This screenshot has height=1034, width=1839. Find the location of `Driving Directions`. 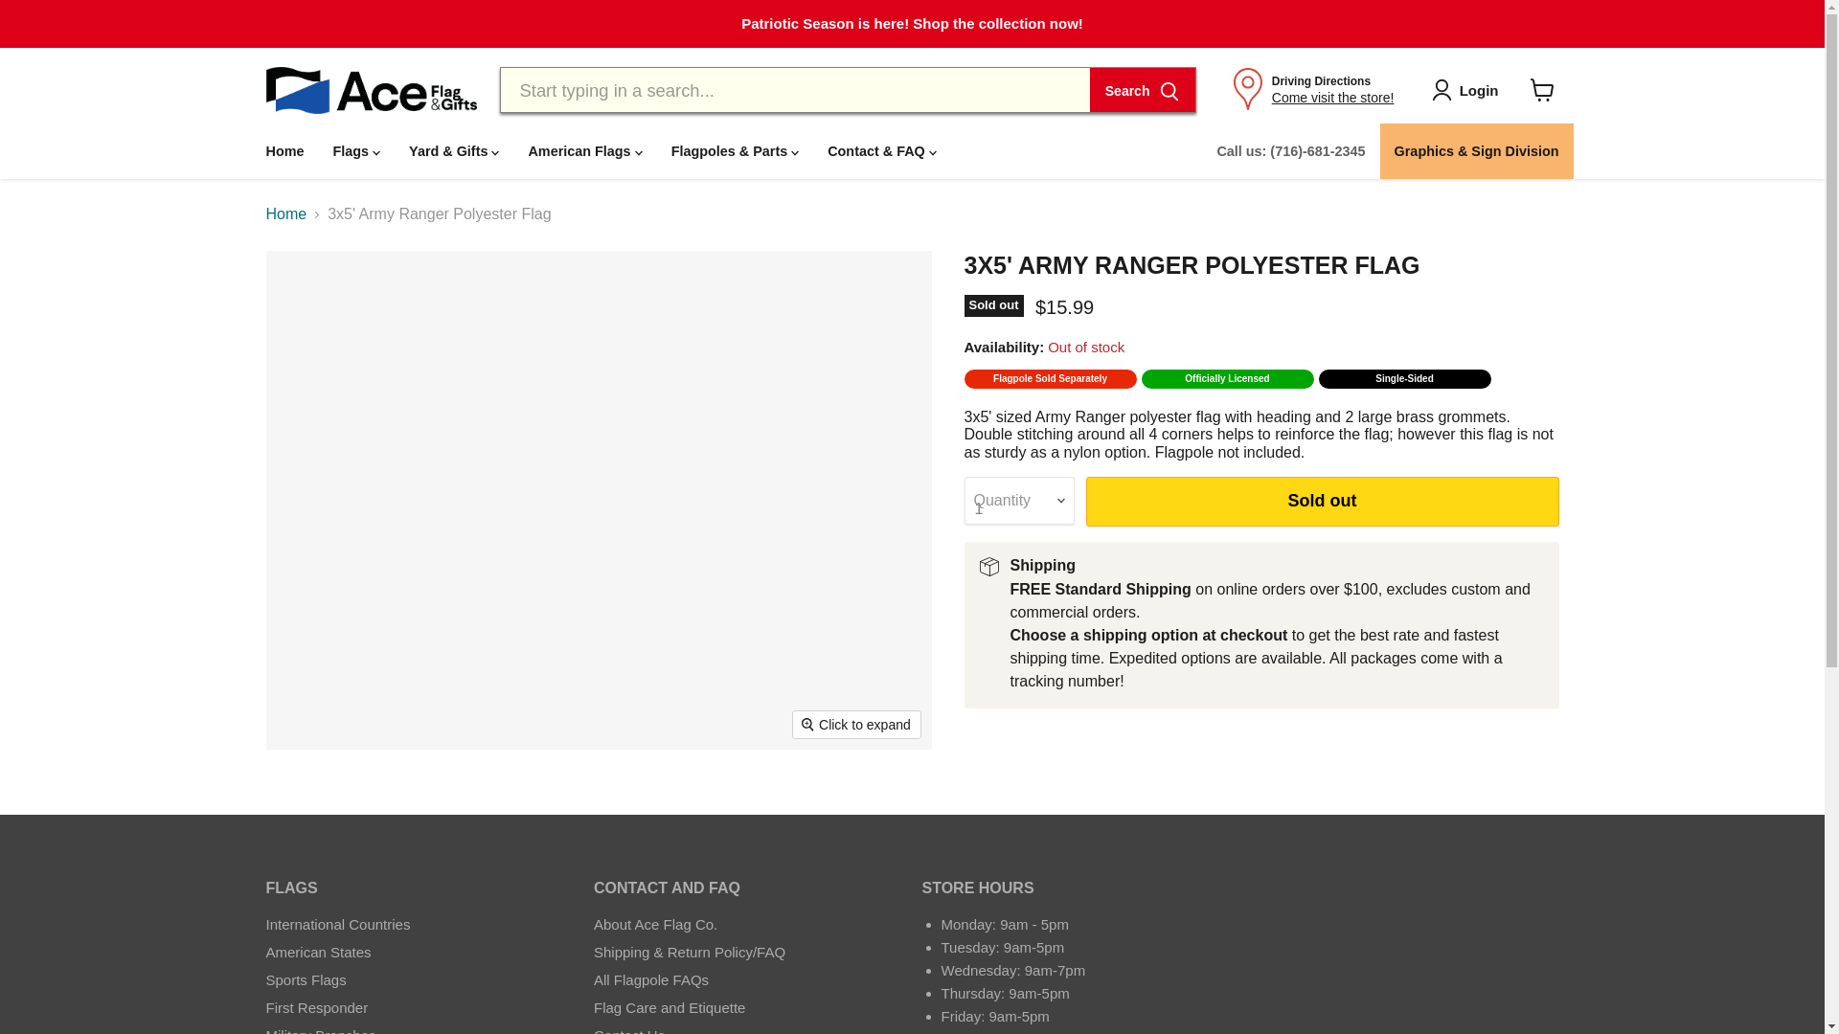

Driving Directions is located at coordinates (1321, 81).